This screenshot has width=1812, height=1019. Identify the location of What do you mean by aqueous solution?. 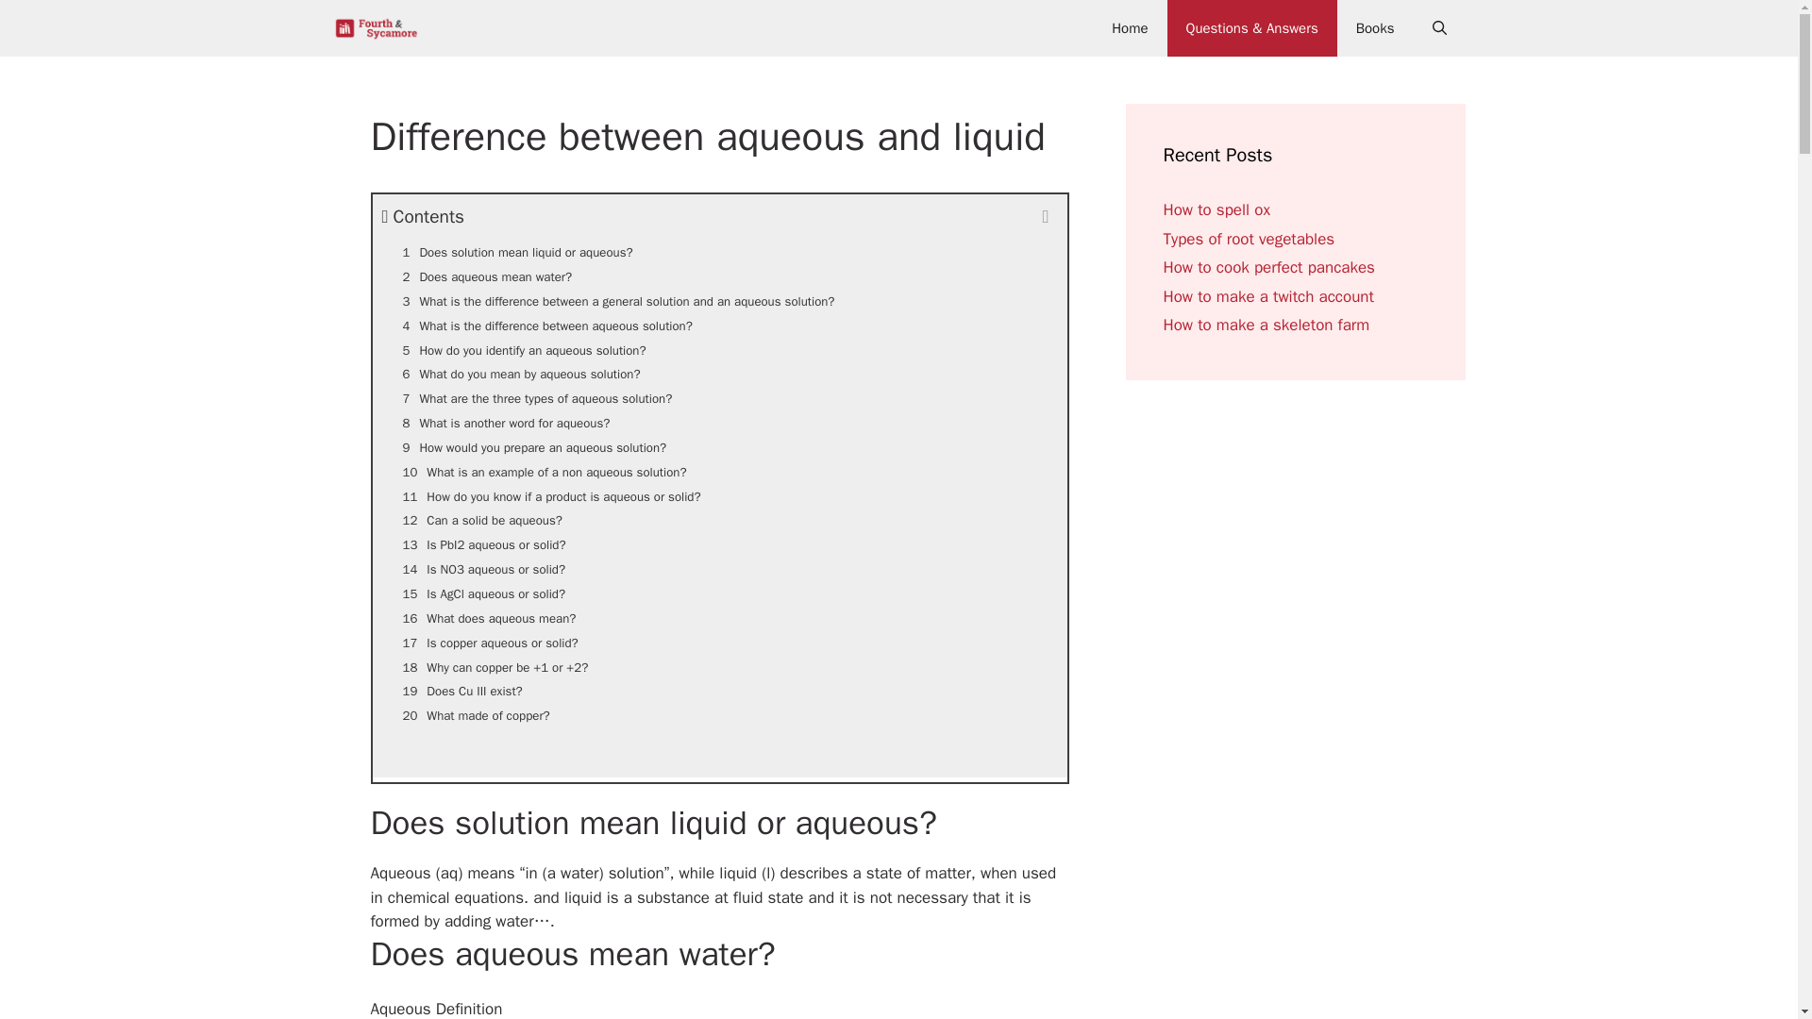
(719, 375).